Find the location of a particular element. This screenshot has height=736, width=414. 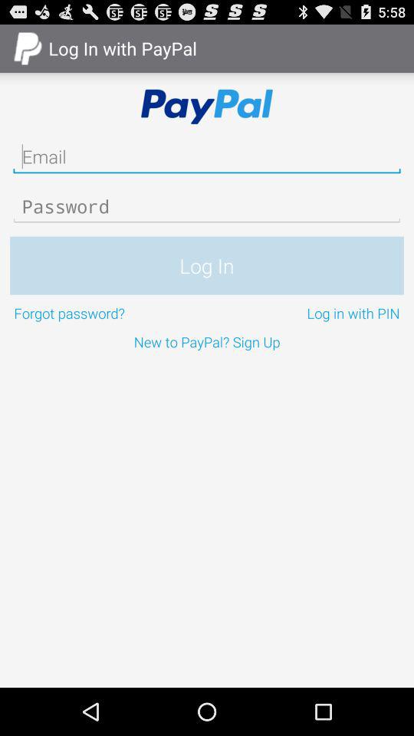

flip to the new to paypal is located at coordinates (207, 342).